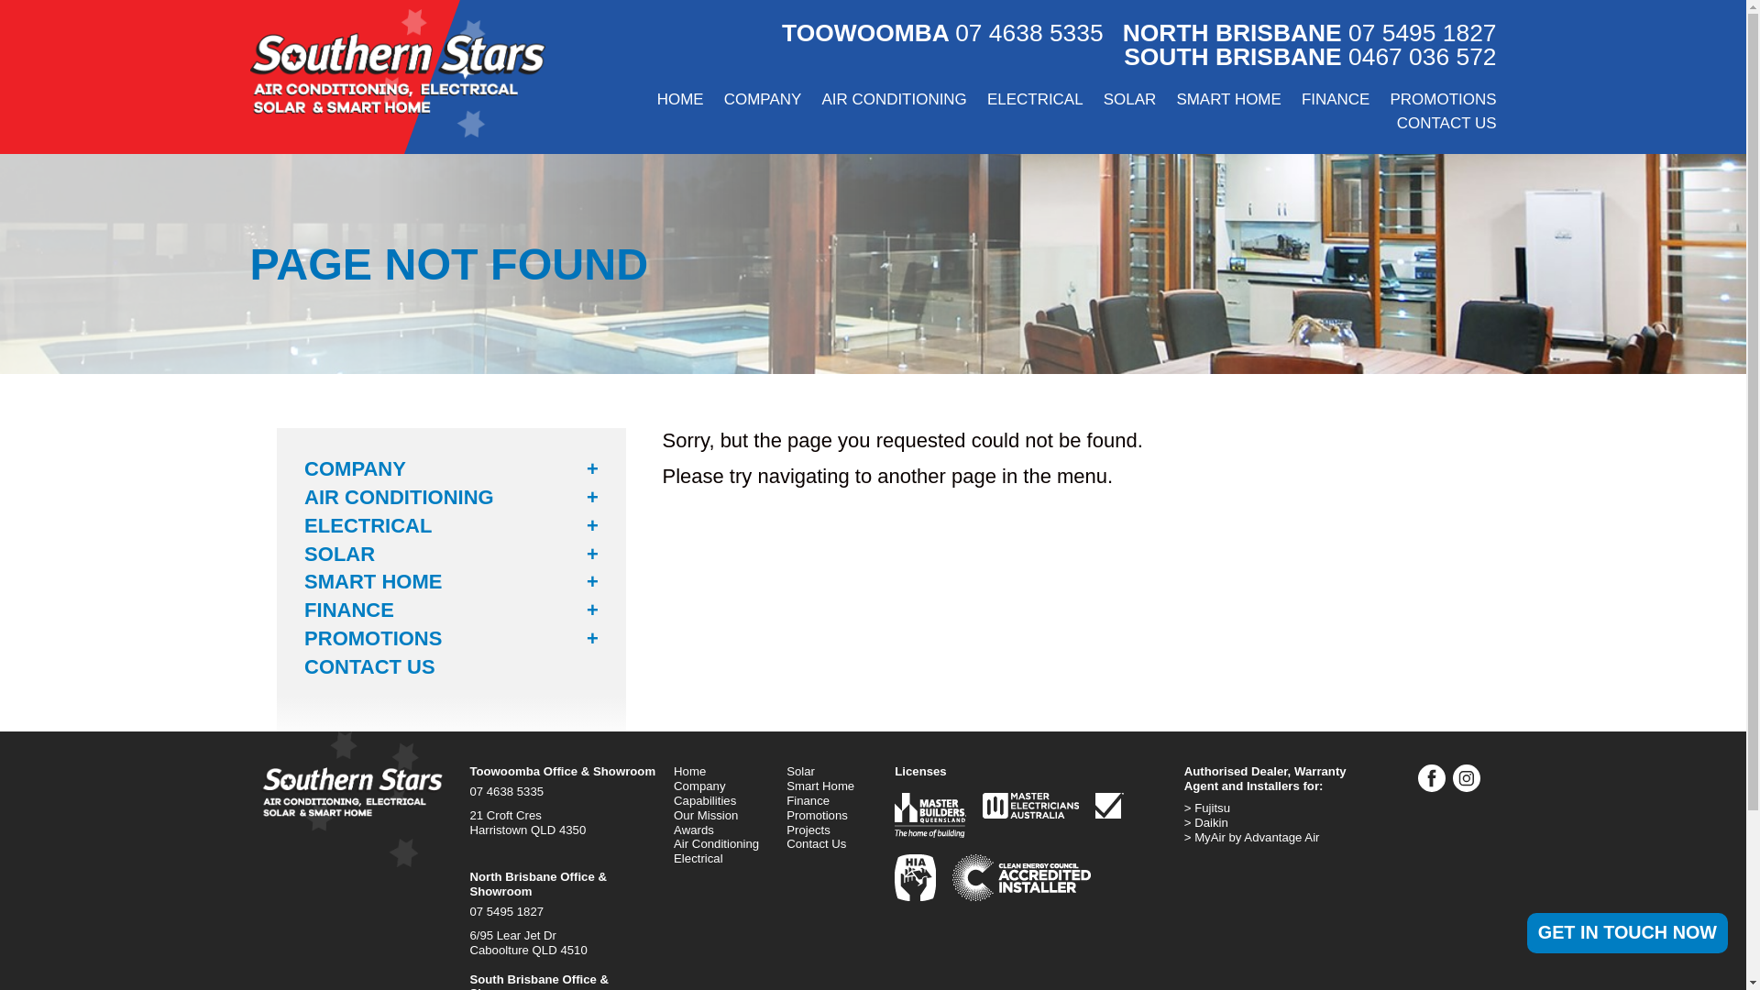  I want to click on TOOWOOMBA 07 4638 5335, so click(942, 32).